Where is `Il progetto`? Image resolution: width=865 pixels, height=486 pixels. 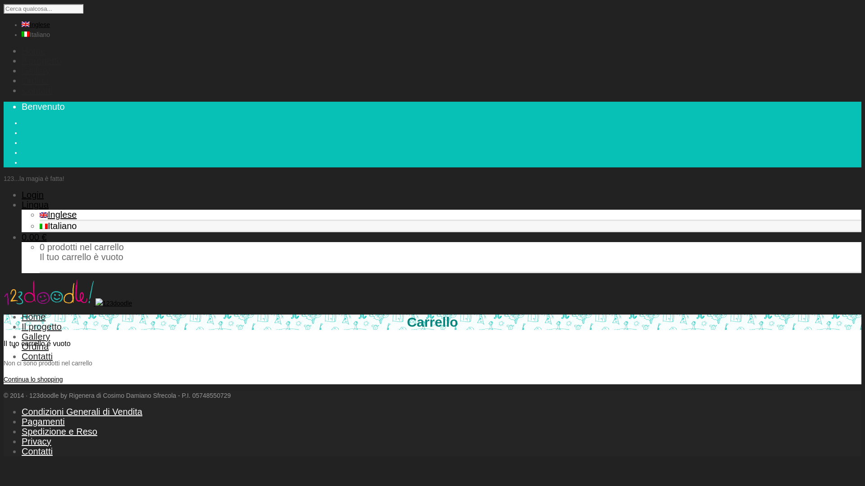
Il progetto is located at coordinates (41, 327).